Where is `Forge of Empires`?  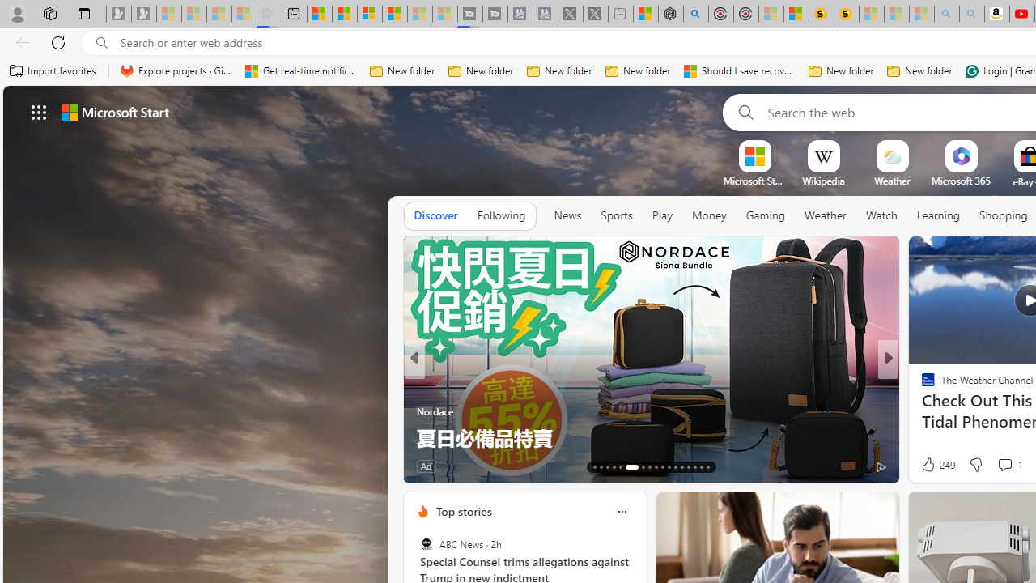
Forge of Empires is located at coordinates (952, 411).